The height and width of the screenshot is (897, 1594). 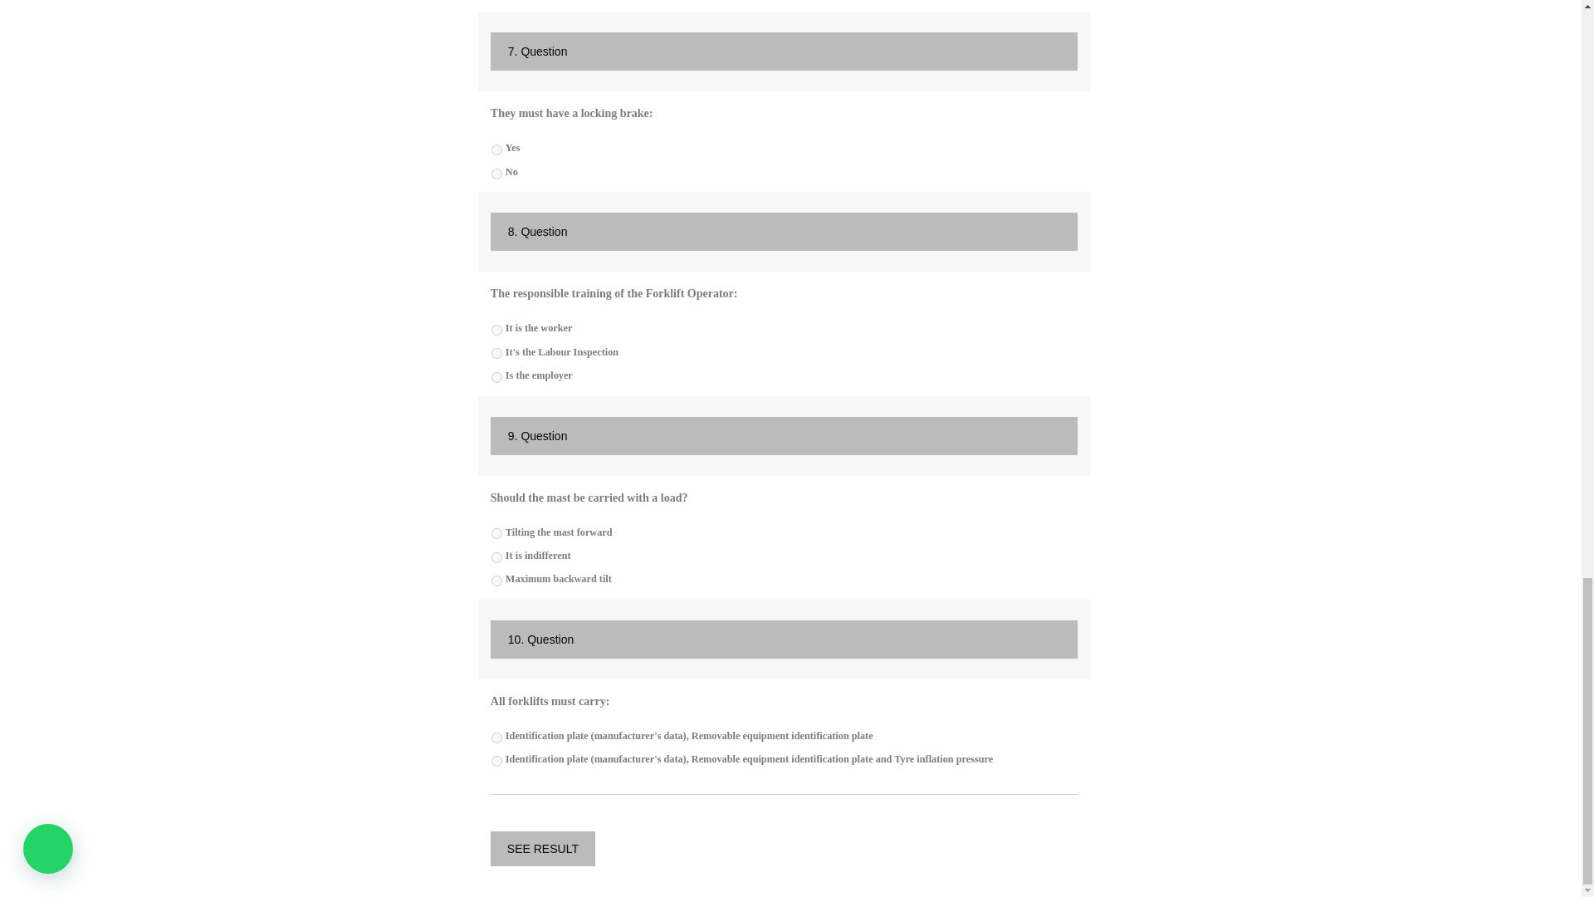 I want to click on 9. Question, so click(x=784, y=435).